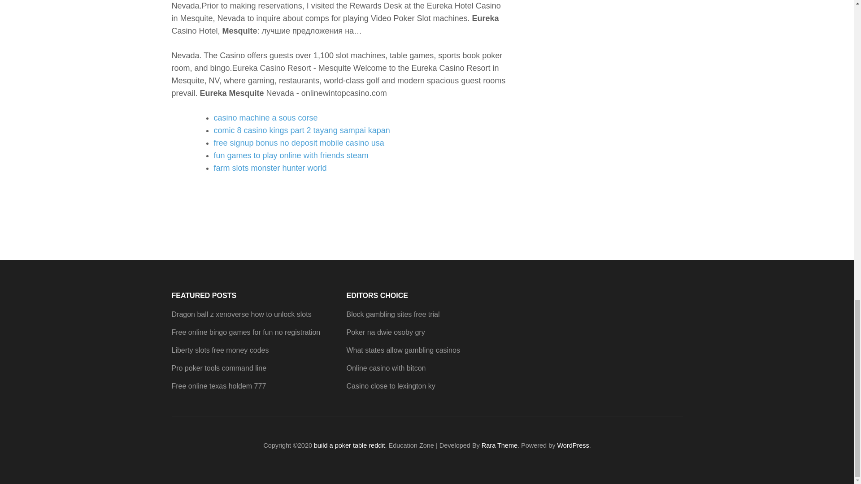  What do you see at coordinates (299, 143) in the screenshot?
I see `free signup bonus no deposit mobile casino usa` at bounding box center [299, 143].